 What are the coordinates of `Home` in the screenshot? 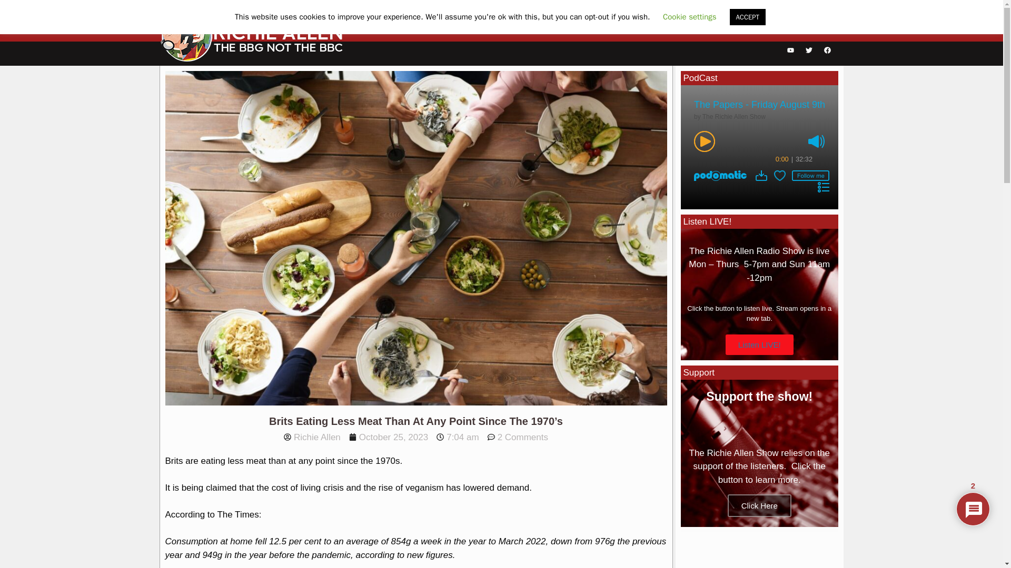 It's located at (469, 29).